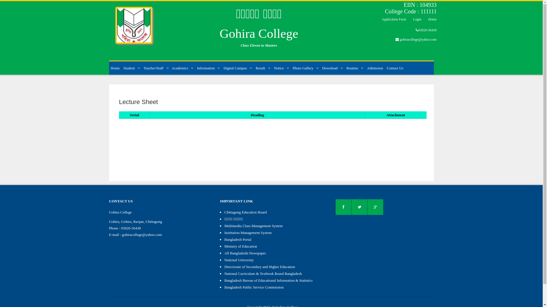 The width and height of the screenshot is (547, 307). Describe the element at coordinates (183, 68) in the screenshot. I see `Academics` at that location.